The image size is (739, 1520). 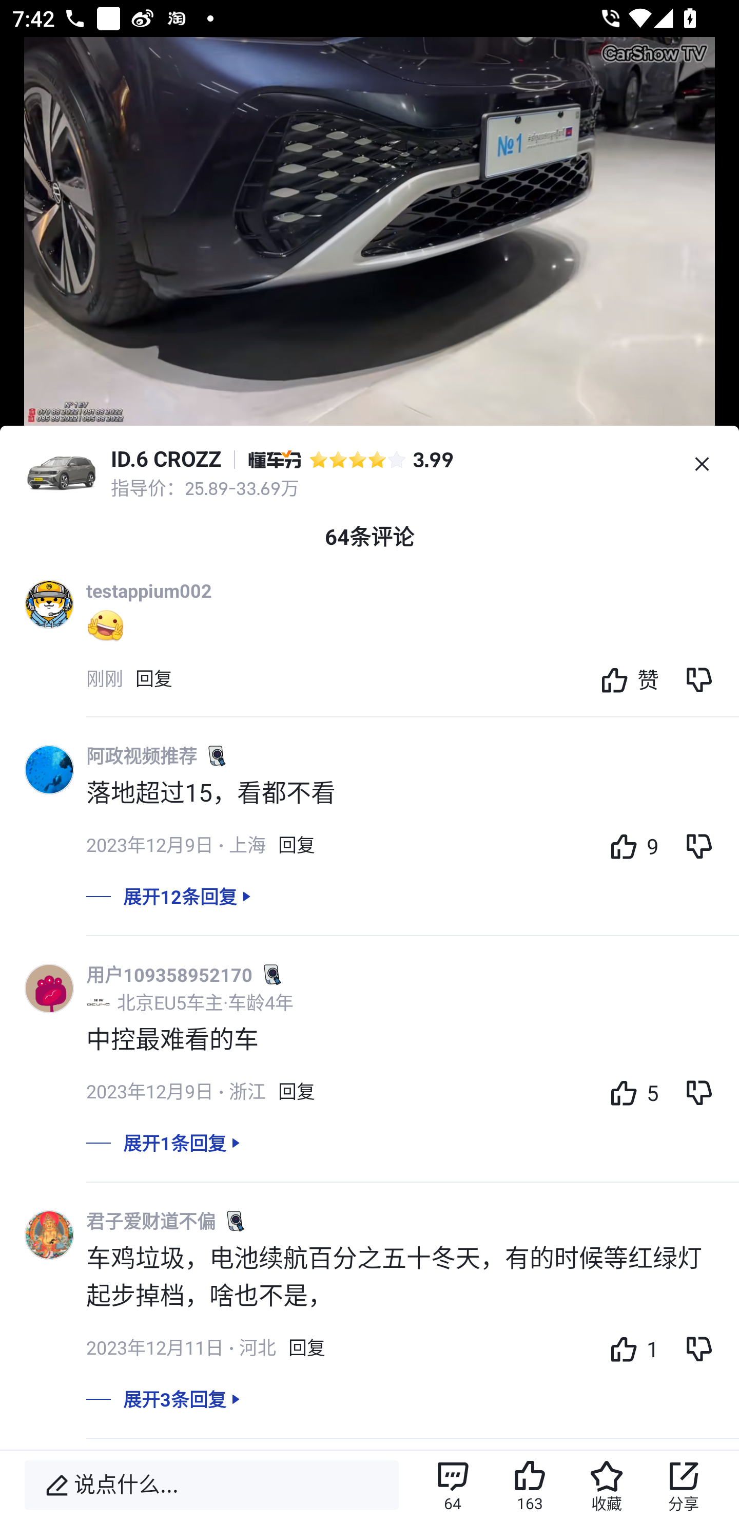 What do you see at coordinates (142, 755) in the screenshot?
I see `阿政视频推荐` at bounding box center [142, 755].